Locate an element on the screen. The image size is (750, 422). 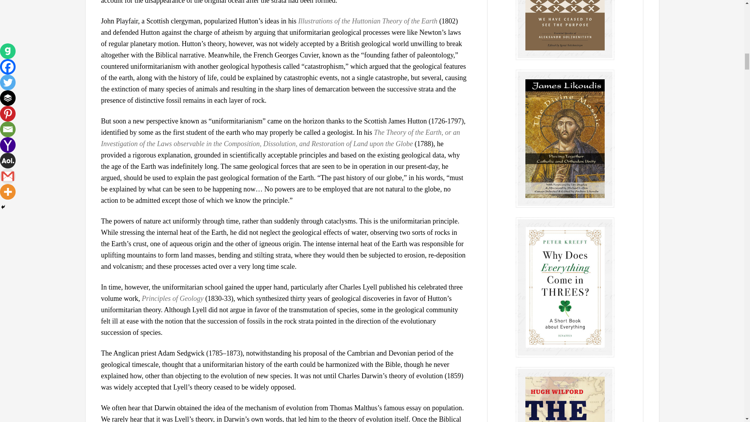
Illustrations of the Huttonian Theory of the Earth is located at coordinates (367, 21).